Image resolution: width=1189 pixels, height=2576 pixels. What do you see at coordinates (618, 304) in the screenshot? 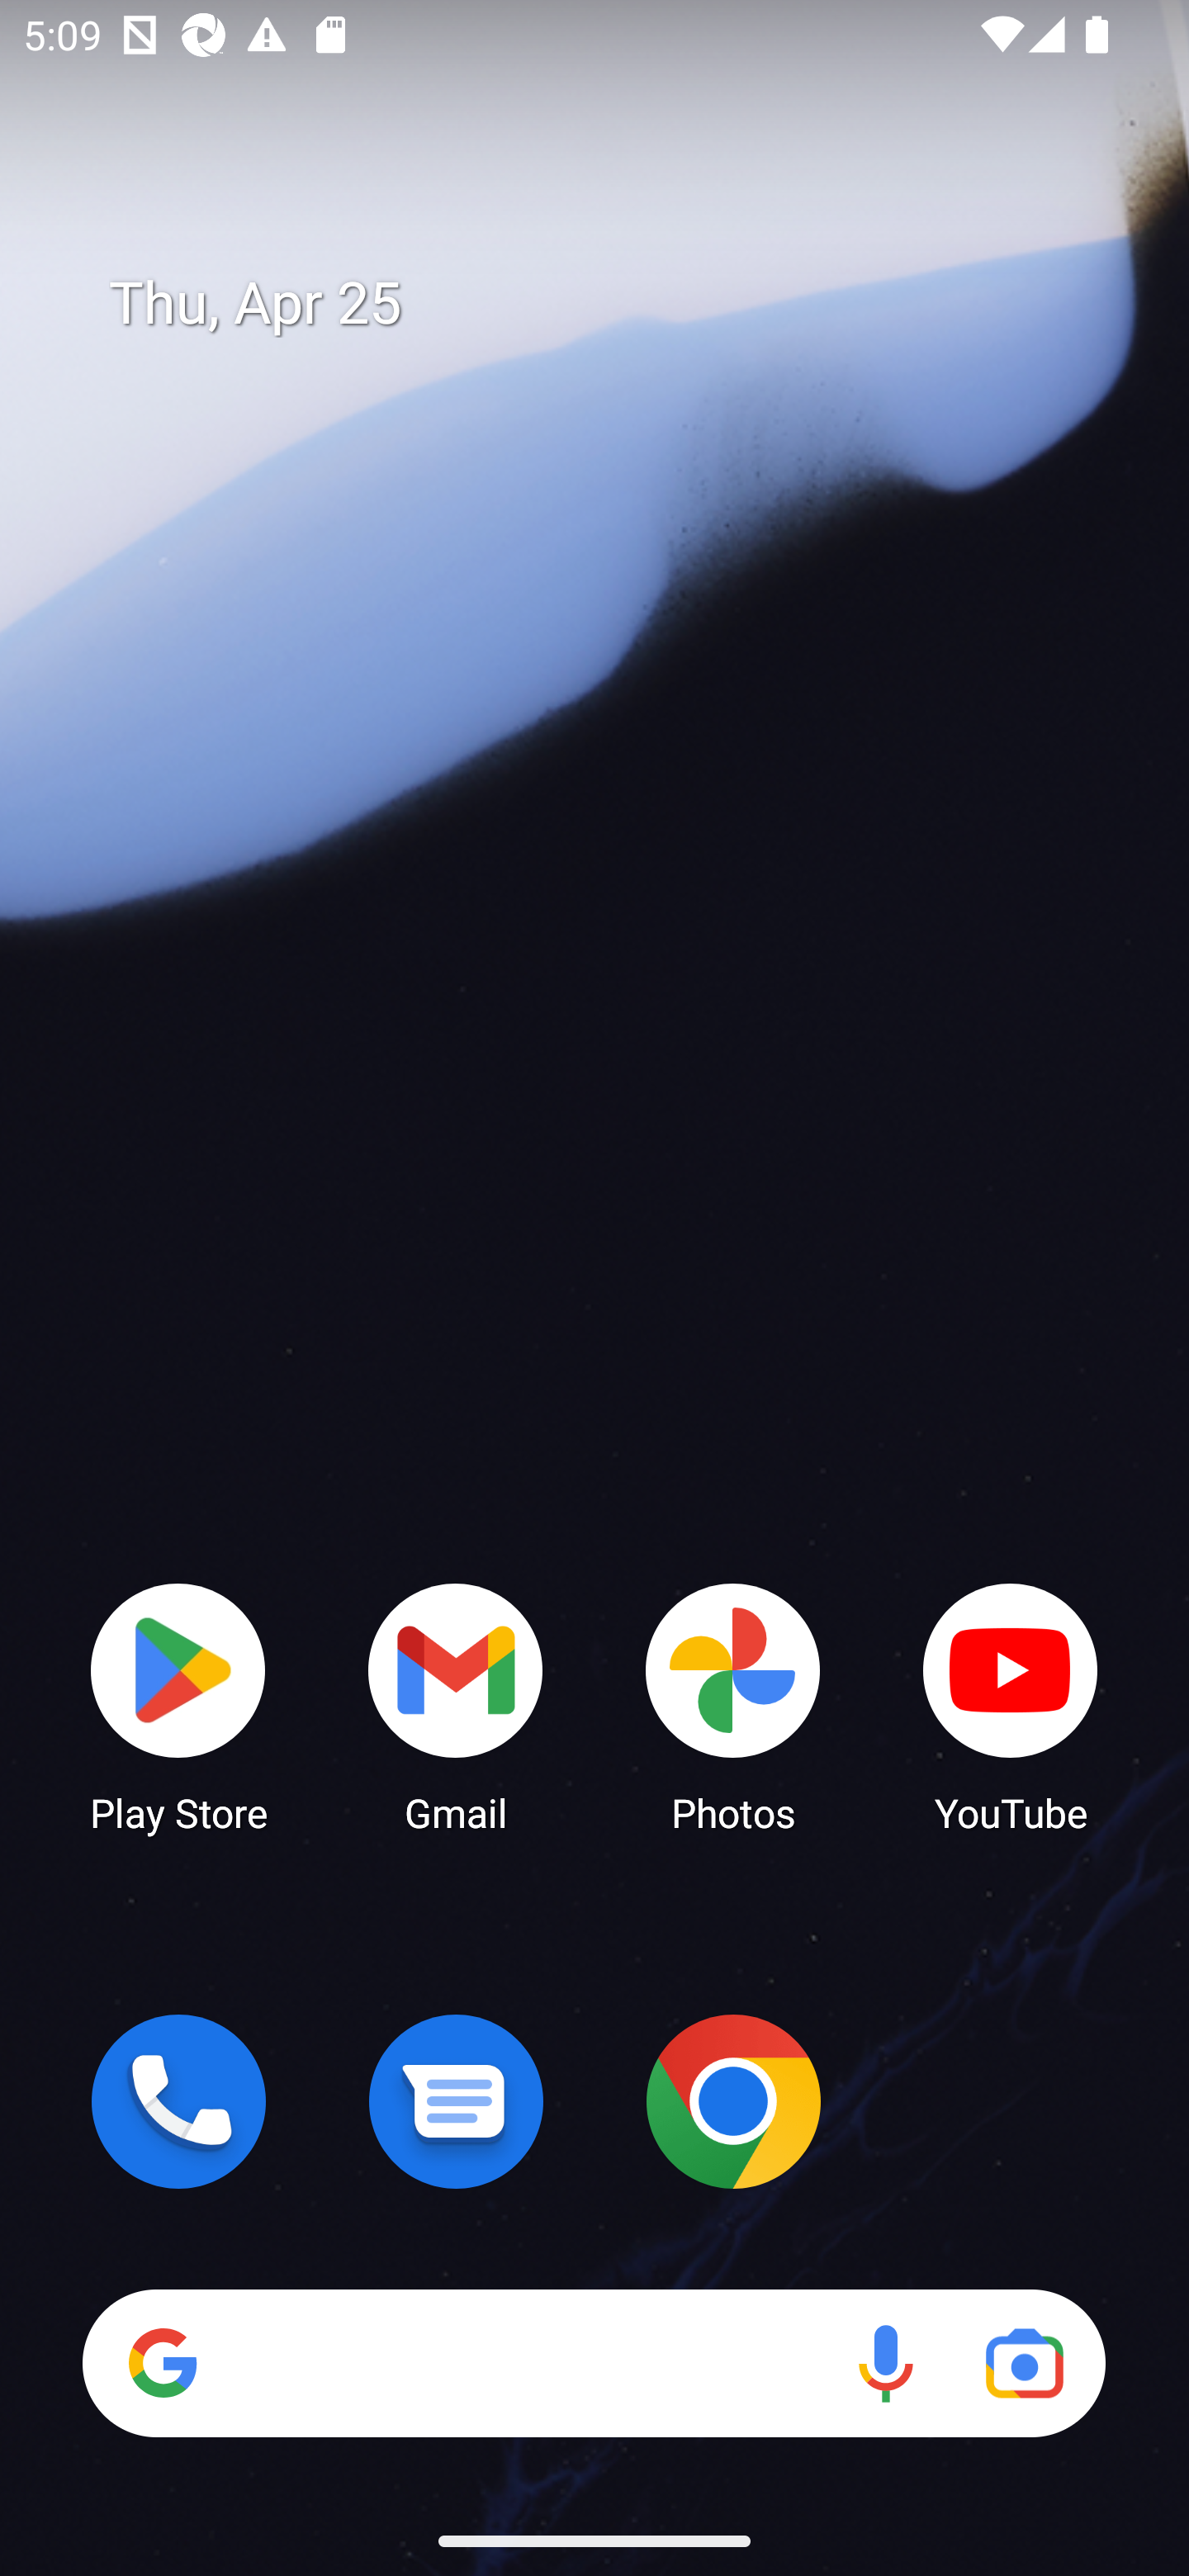
I see `Thu, Apr 25` at bounding box center [618, 304].